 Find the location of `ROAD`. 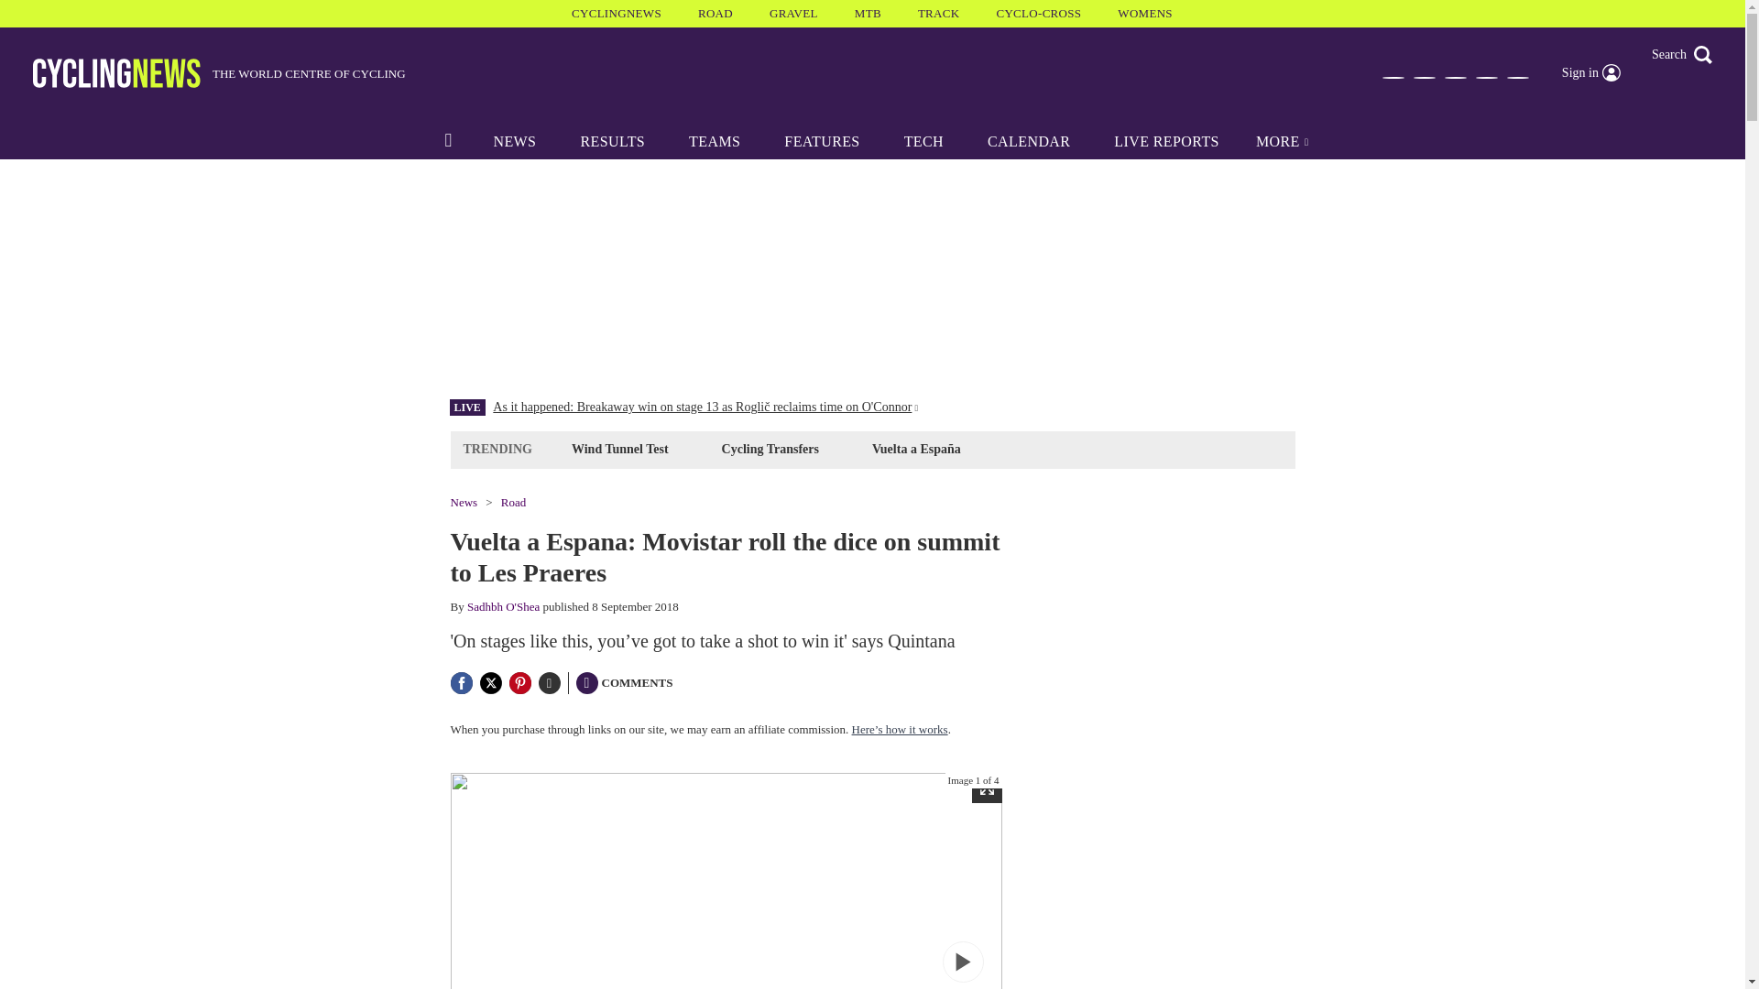

ROAD is located at coordinates (716, 13).